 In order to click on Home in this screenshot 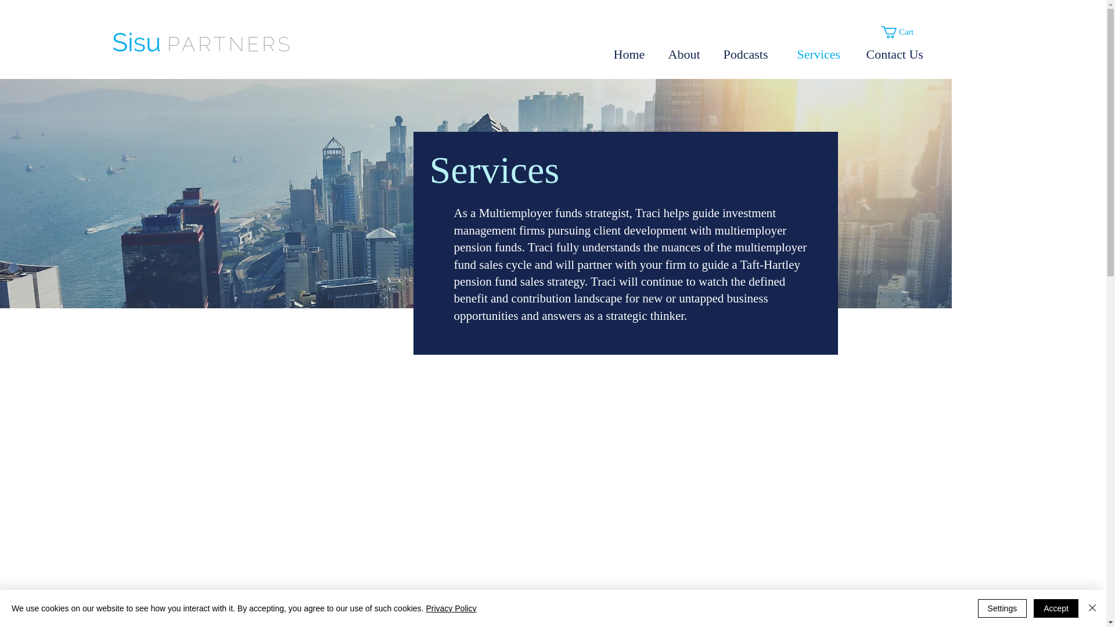, I will do `click(632, 55)`.